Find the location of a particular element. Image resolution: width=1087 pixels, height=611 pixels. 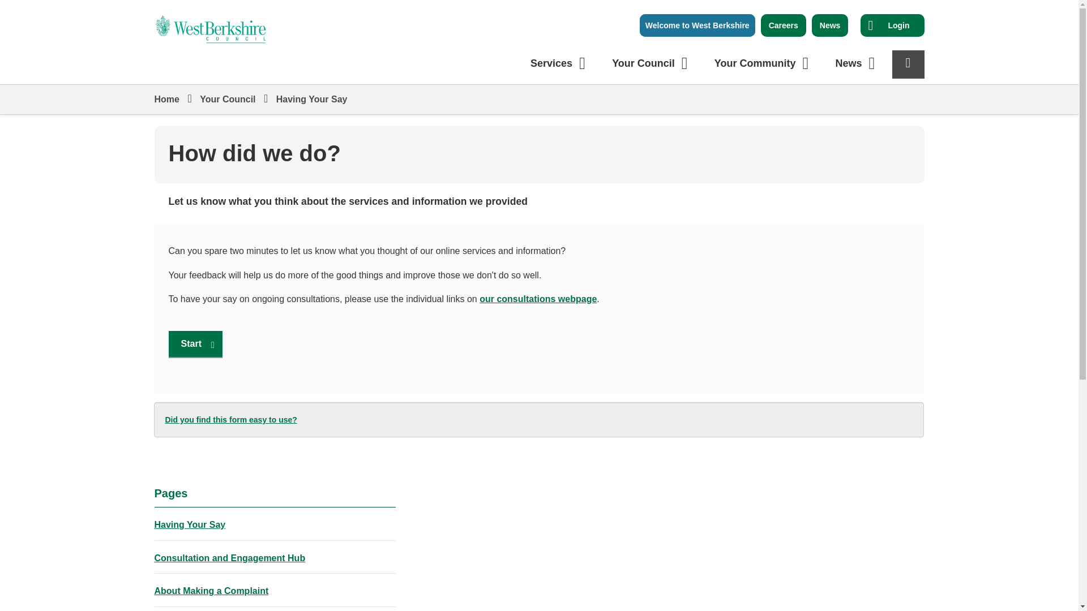

Login is located at coordinates (211, 22).